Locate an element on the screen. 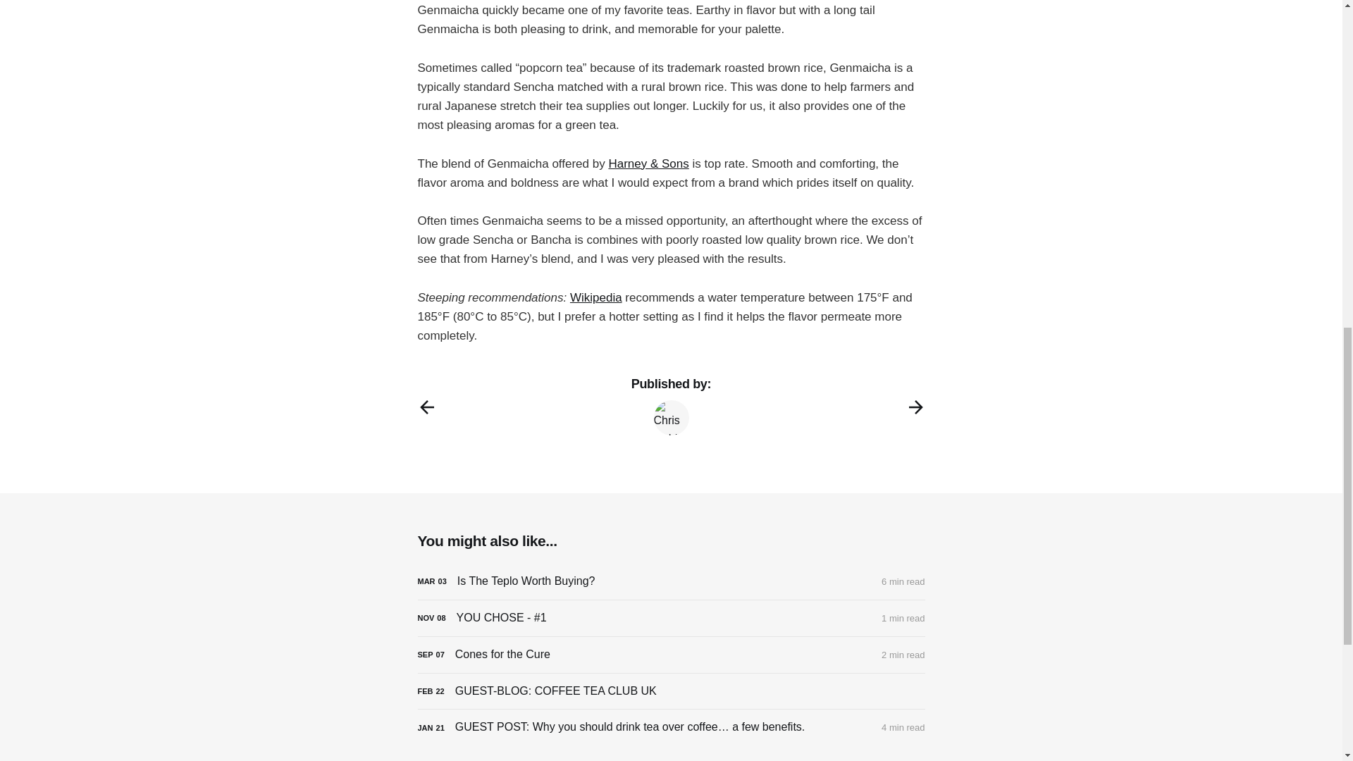 This screenshot has width=1353, height=761. Wikipedia: Genmaicha is located at coordinates (596, 297).